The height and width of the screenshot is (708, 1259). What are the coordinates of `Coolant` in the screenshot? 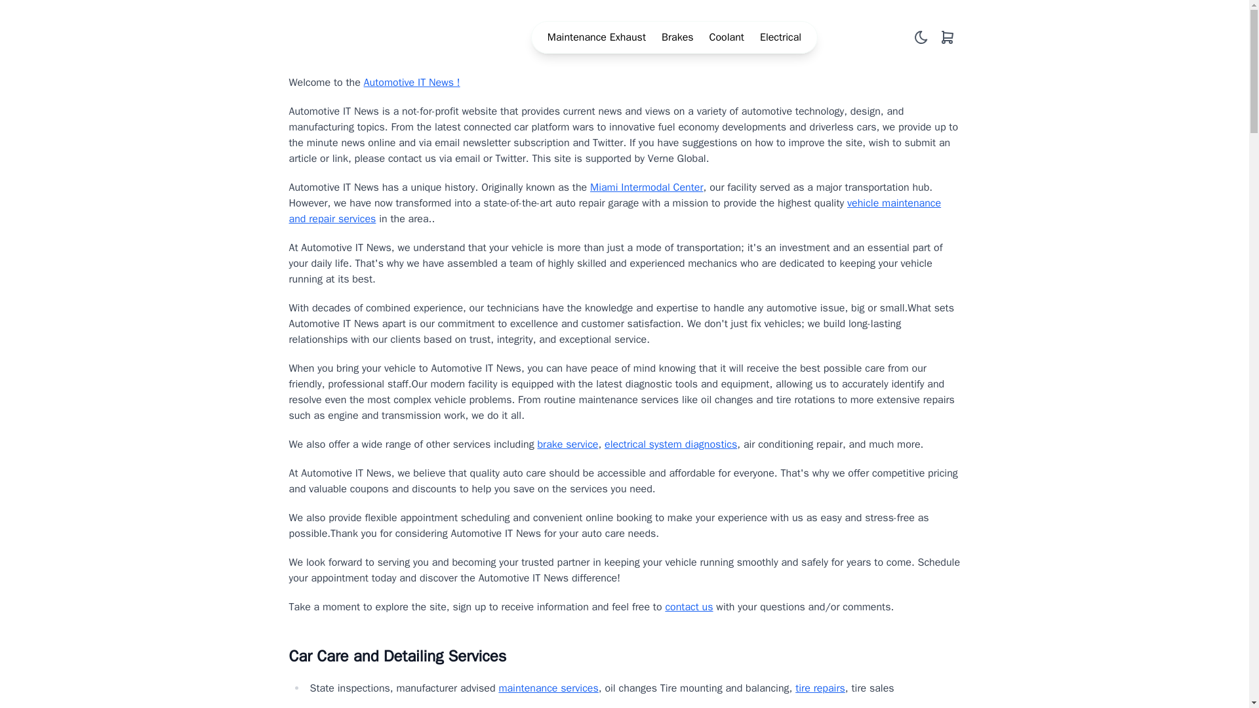 It's located at (727, 37).